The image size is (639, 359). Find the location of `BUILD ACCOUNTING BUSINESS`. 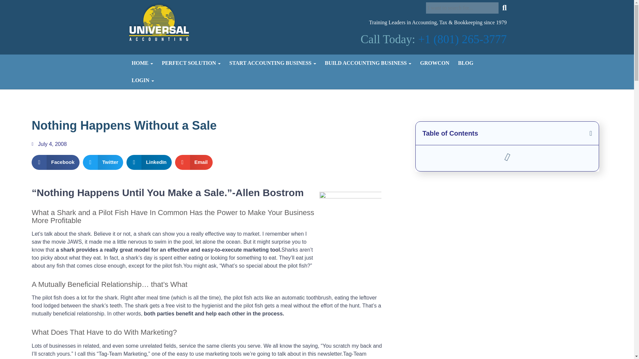

BUILD ACCOUNTING BUSINESS is located at coordinates (368, 63).